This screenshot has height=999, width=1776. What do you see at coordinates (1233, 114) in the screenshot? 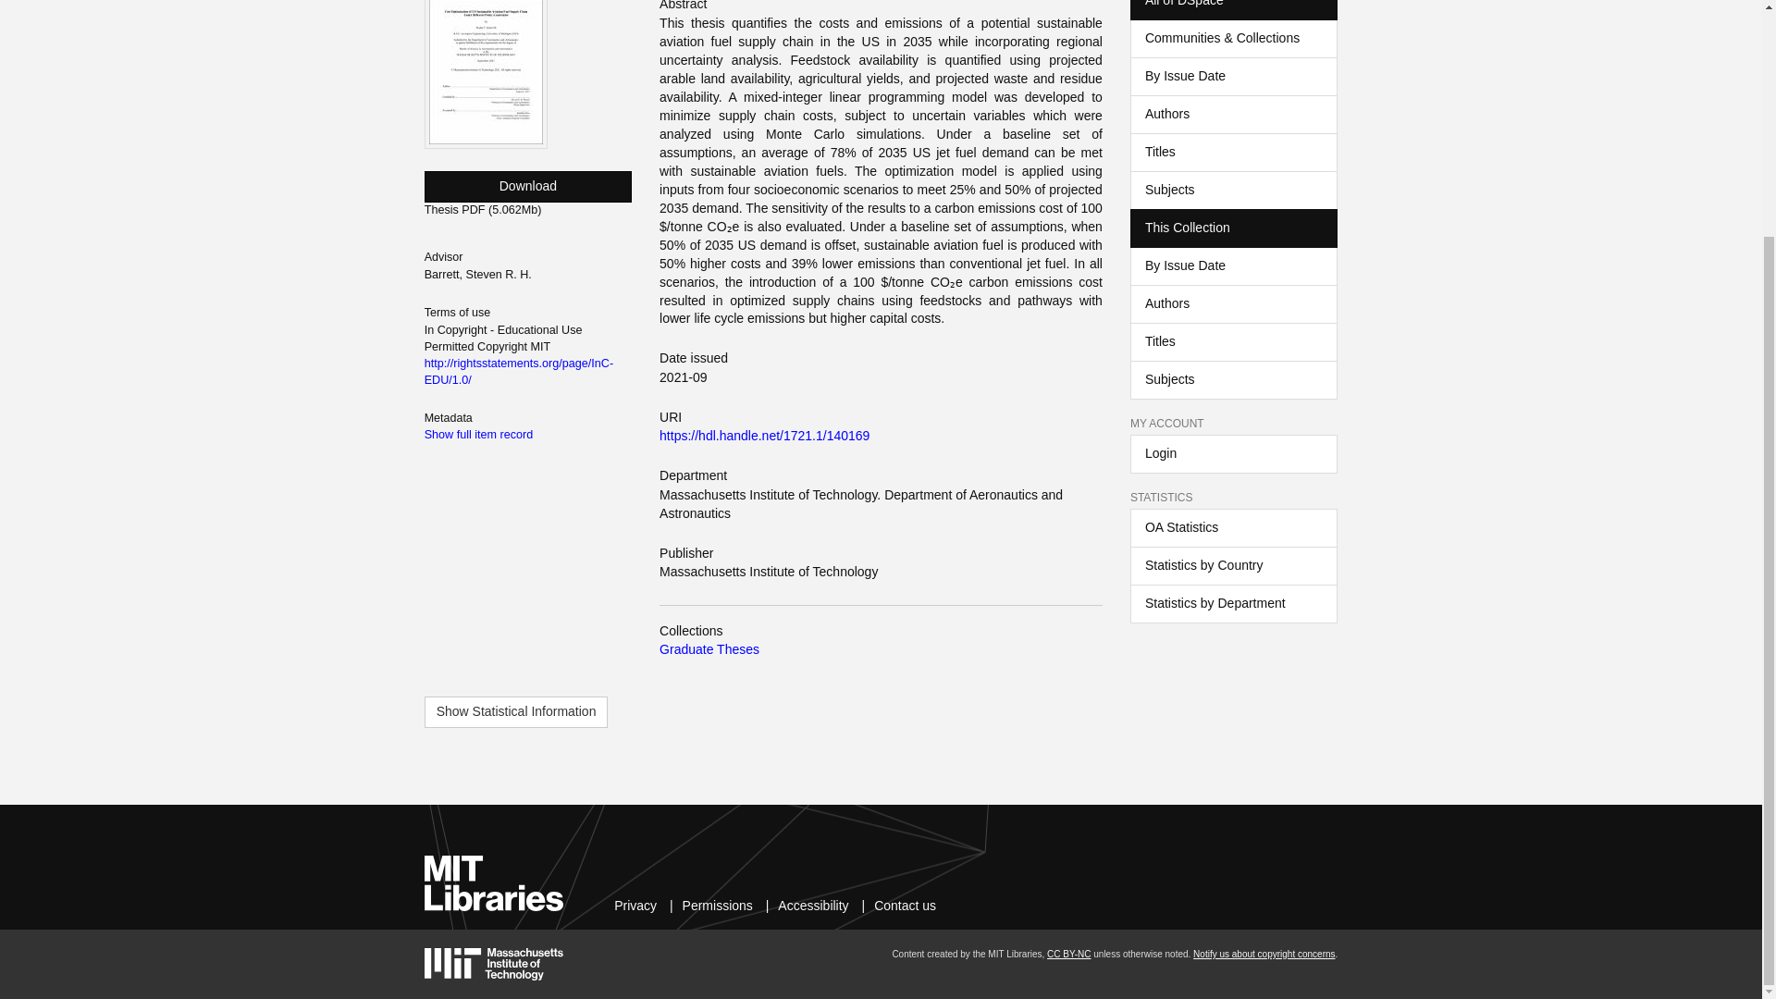
I see `Authors` at bounding box center [1233, 114].